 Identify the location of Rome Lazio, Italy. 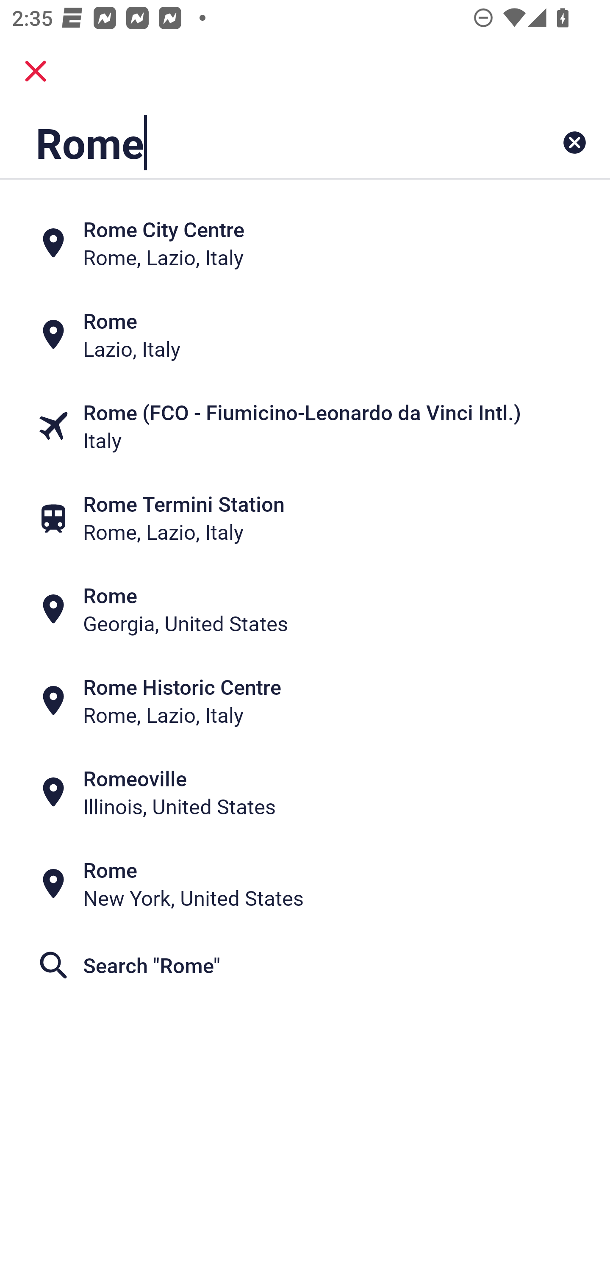
(305, 334).